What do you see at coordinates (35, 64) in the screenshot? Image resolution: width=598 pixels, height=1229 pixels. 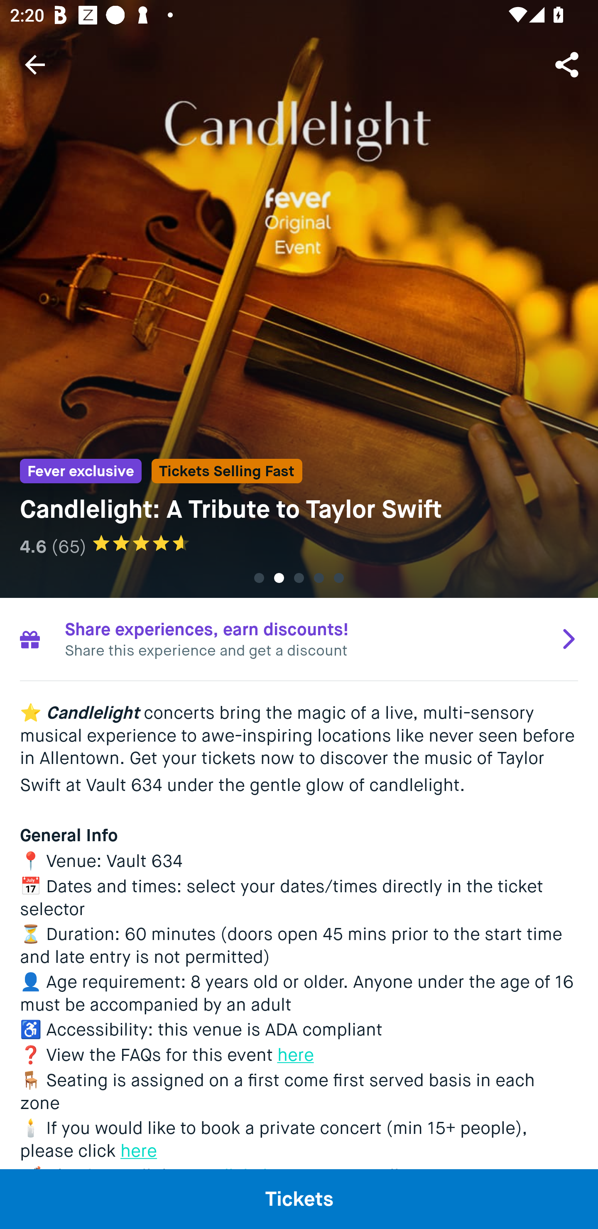 I see `Navigate up` at bounding box center [35, 64].